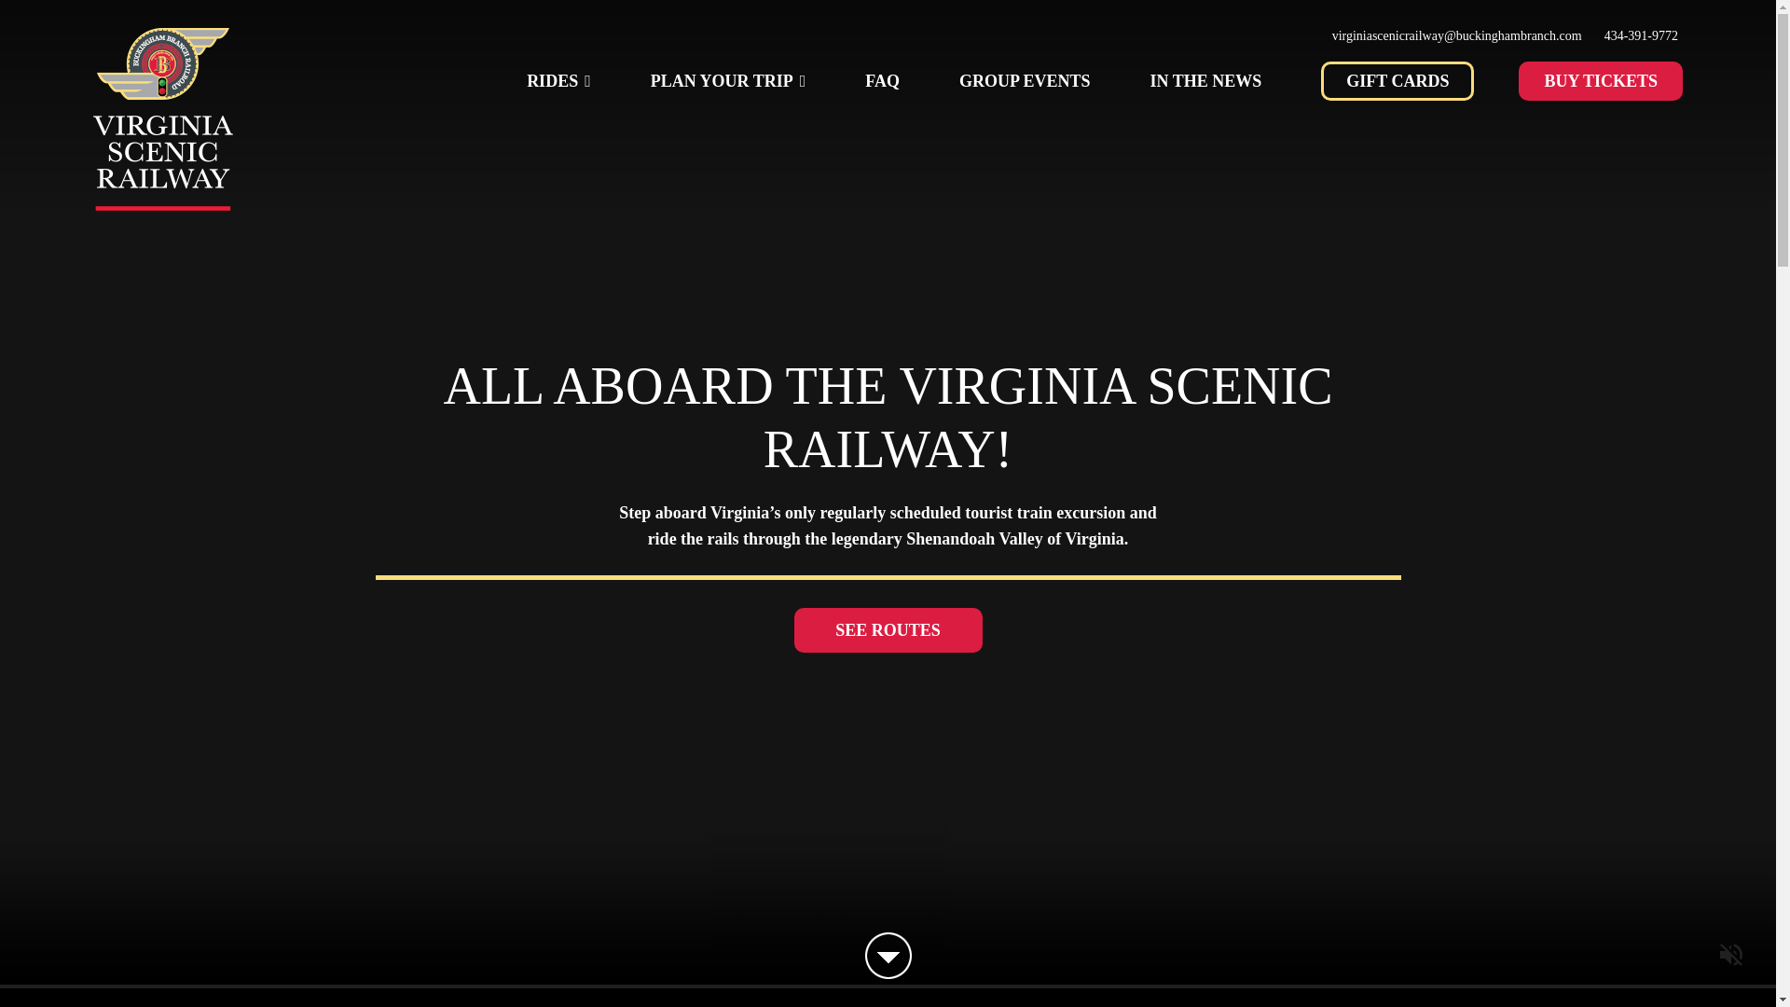 This screenshot has width=1790, height=1007. What do you see at coordinates (882, 80) in the screenshot?
I see `FAQ` at bounding box center [882, 80].